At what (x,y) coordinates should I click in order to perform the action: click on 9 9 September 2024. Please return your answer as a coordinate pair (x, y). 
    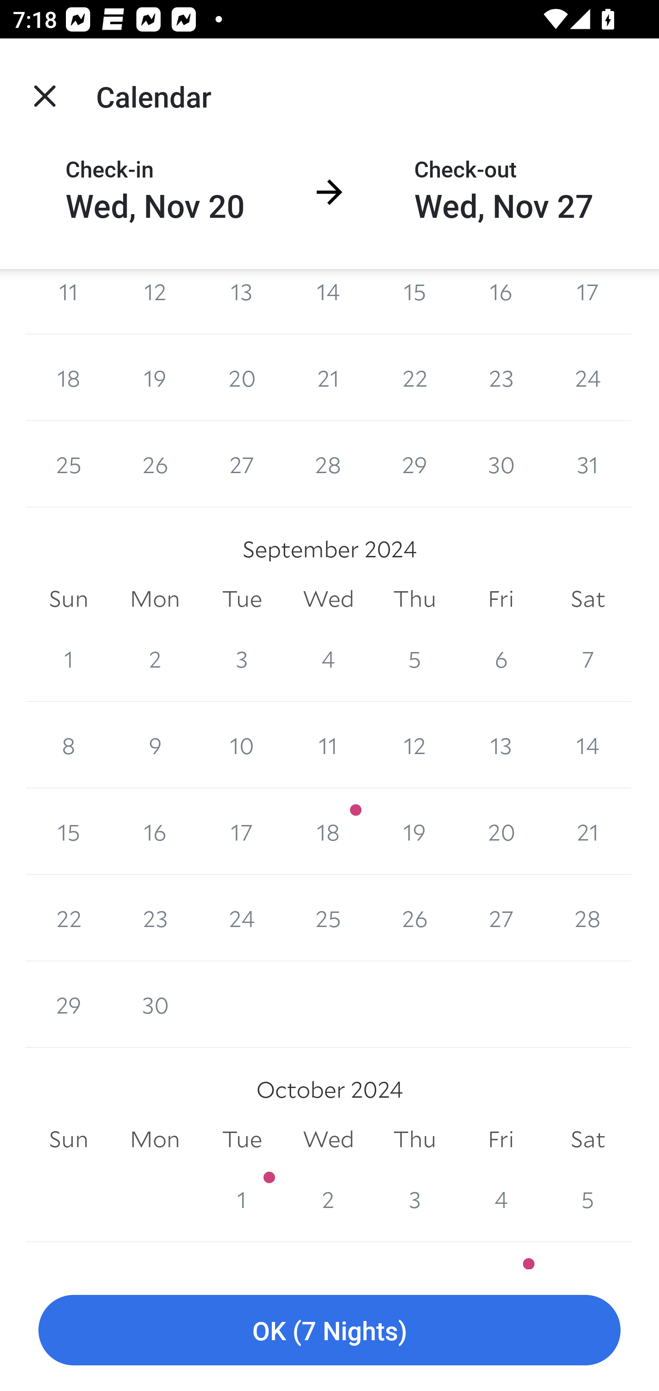
    Looking at the image, I should click on (155, 745).